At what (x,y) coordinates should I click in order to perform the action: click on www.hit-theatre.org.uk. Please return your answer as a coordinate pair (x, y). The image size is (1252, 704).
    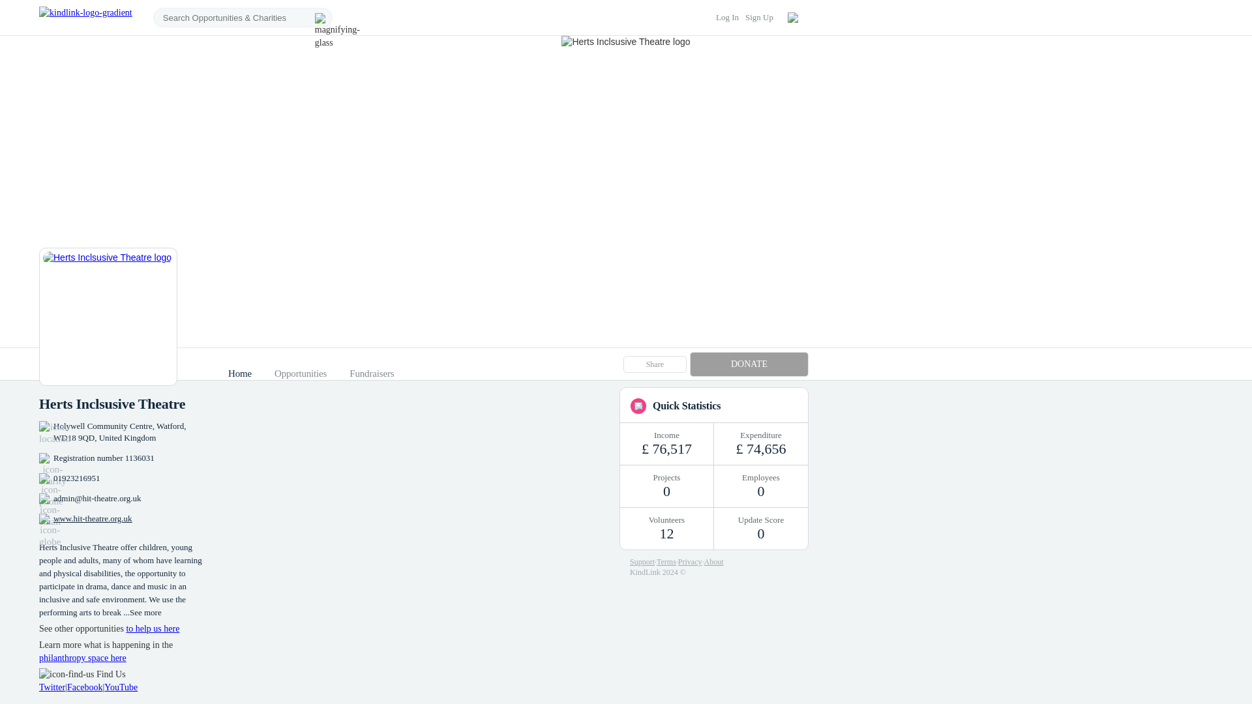
    Looking at the image, I should click on (93, 519).